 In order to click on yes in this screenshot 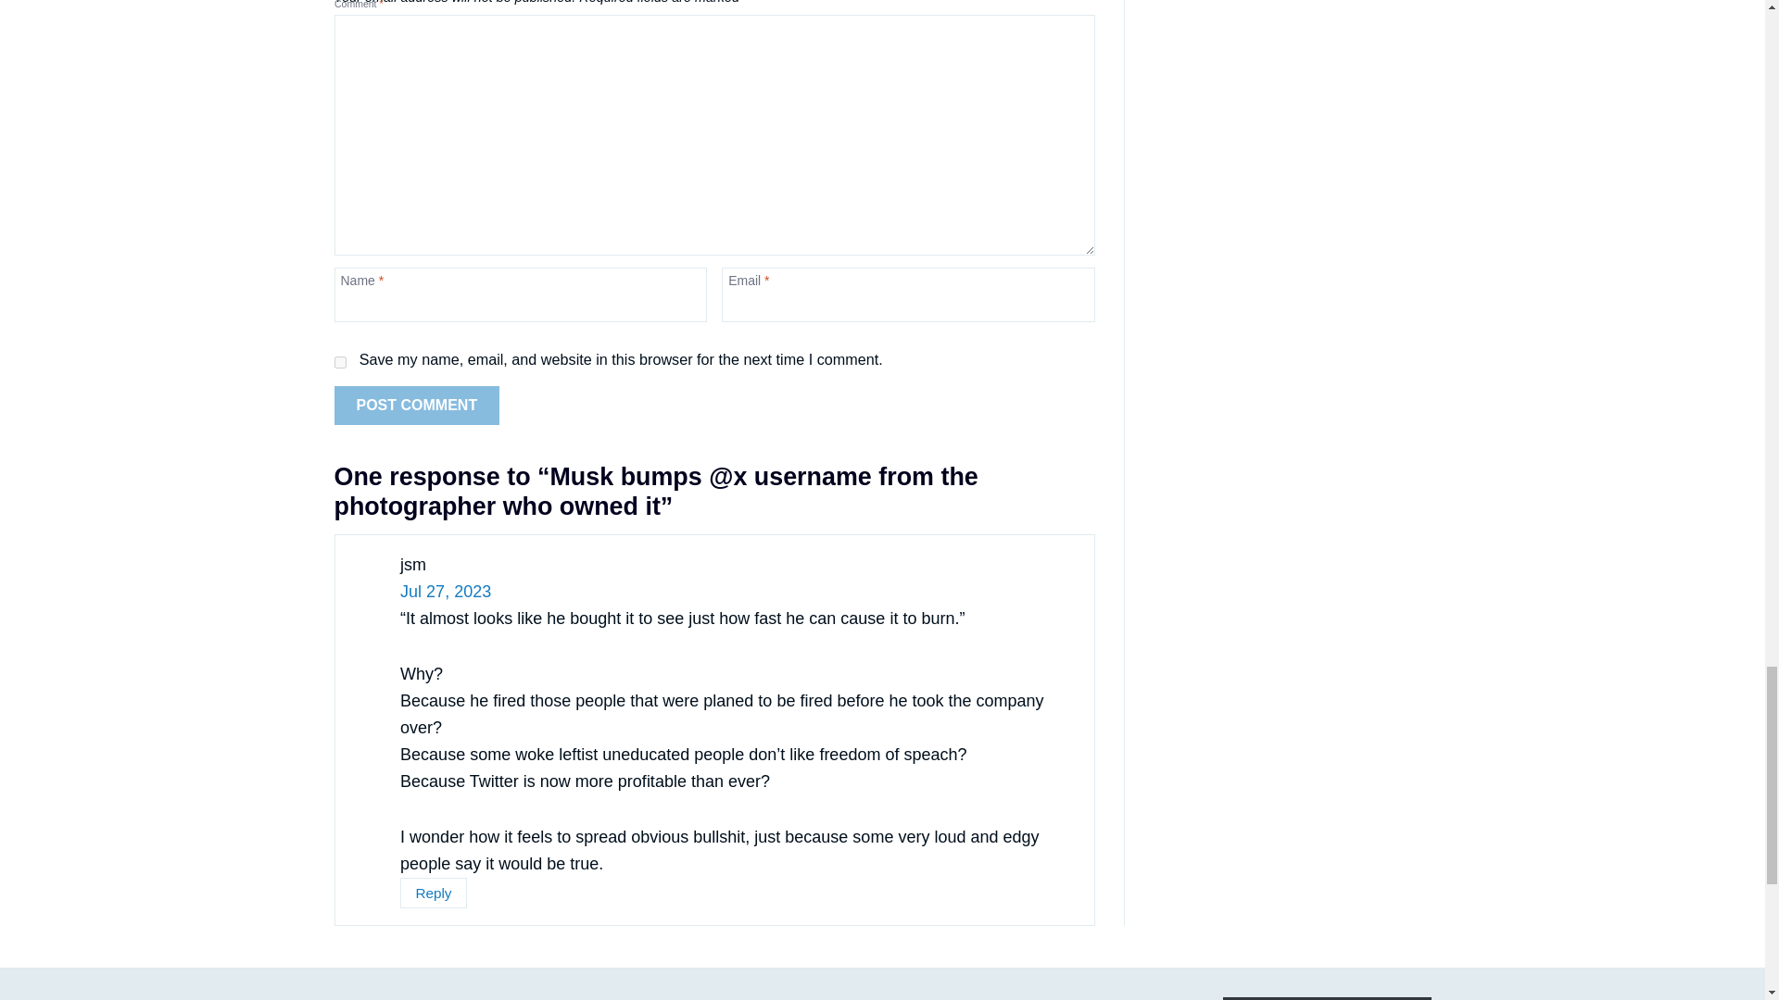, I will do `click(339, 362)`.